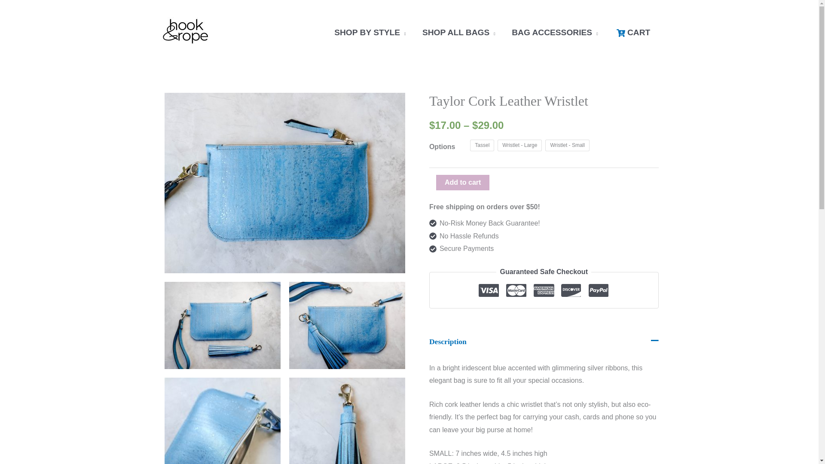 This screenshot has height=464, width=825. I want to click on SHOP ALL BAGS, so click(458, 33).